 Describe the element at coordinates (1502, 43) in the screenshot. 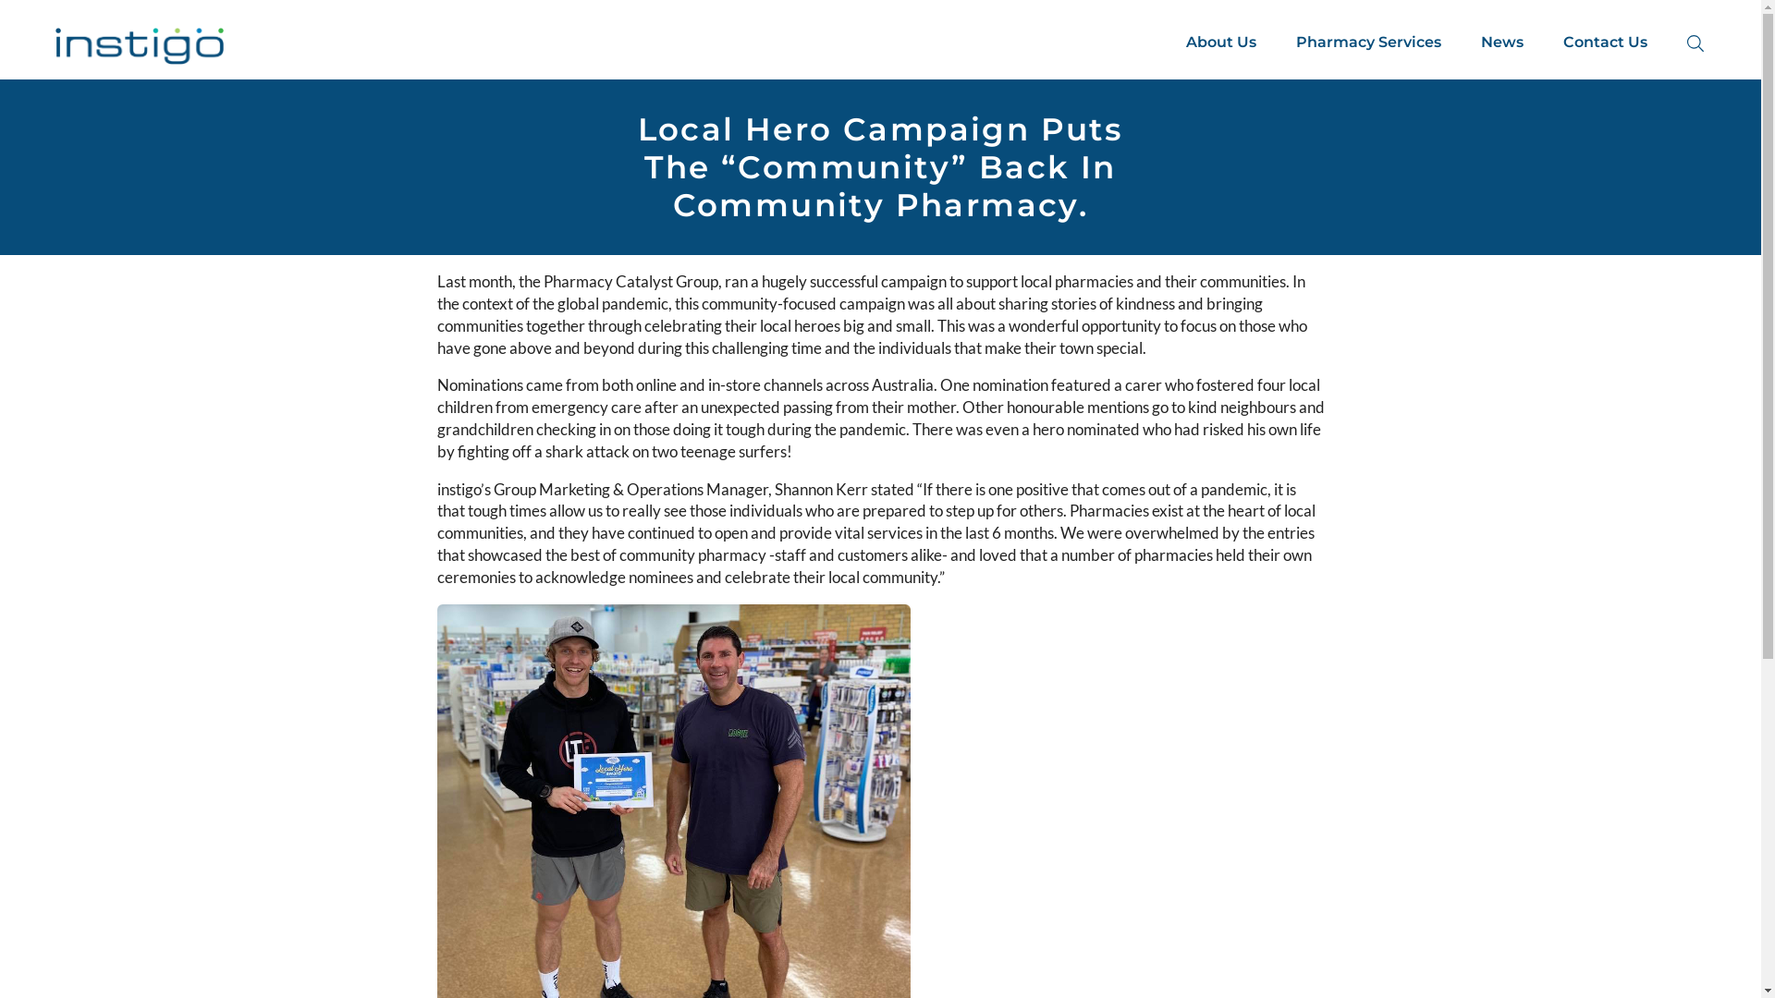

I see `News` at that location.